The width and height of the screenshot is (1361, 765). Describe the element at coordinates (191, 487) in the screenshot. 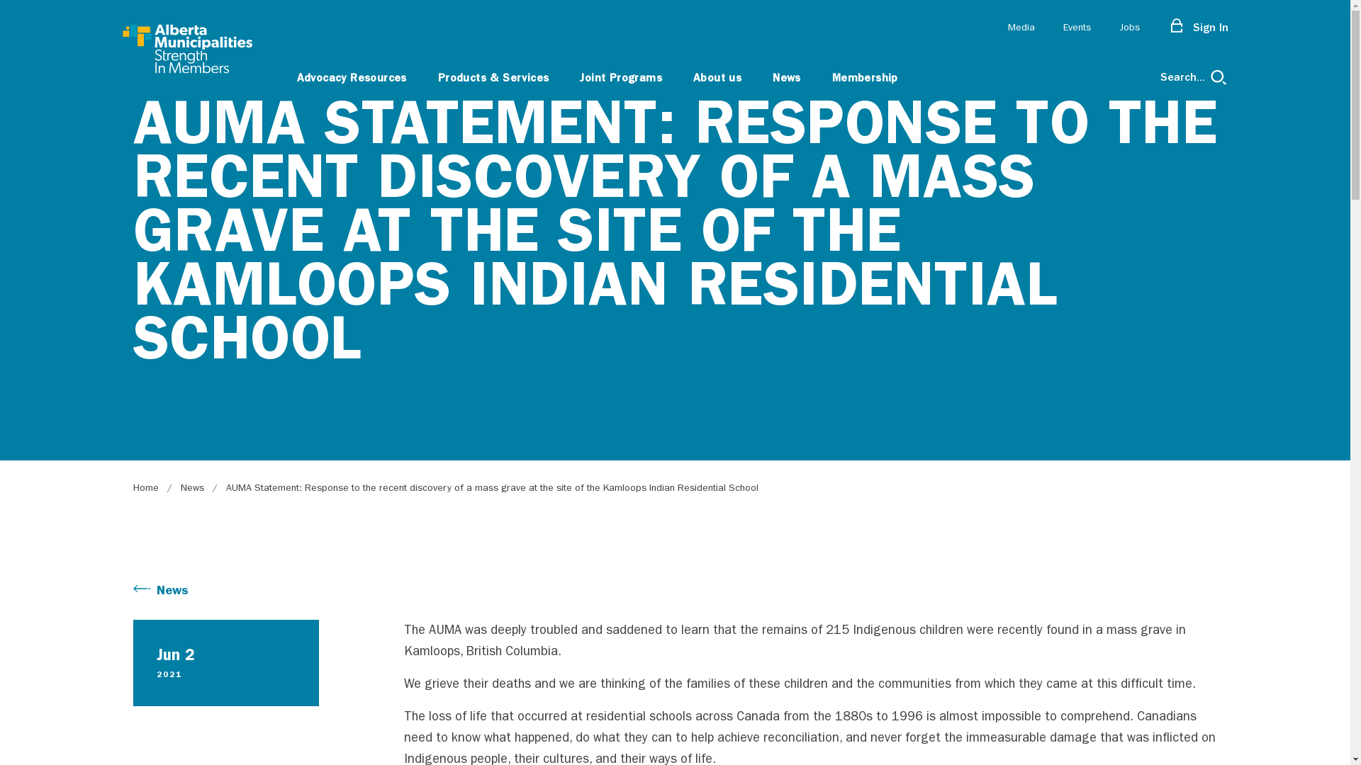

I see `News` at that location.